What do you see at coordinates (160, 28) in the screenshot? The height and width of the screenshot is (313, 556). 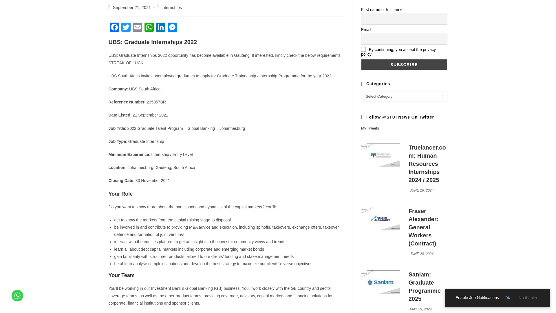 I see `LinkedIn` at bounding box center [160, 28].